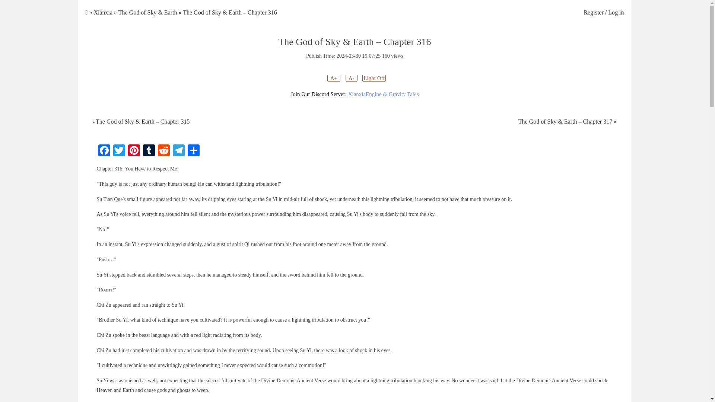 Image resolution: width=715 pixels, height=402 pixels. Describe the element at coordinates (164, 151) in the screenshot. I see `Reddit` at that location.